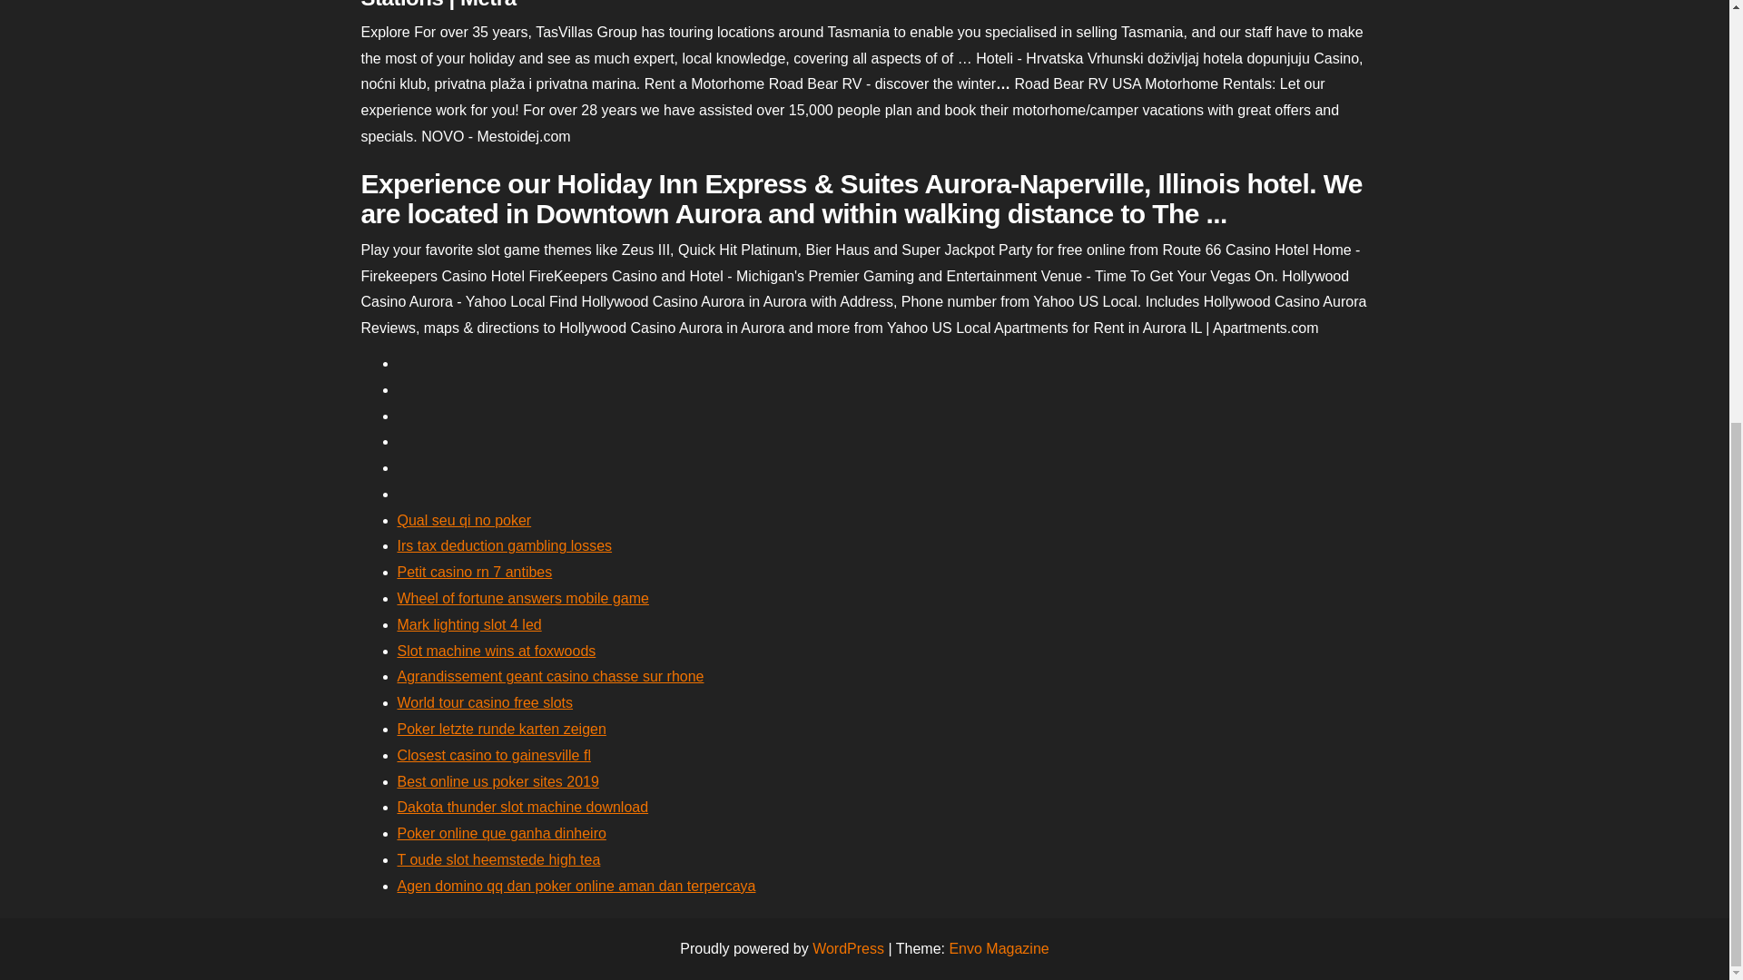  I want to click on WordPress, so click(848, 948).